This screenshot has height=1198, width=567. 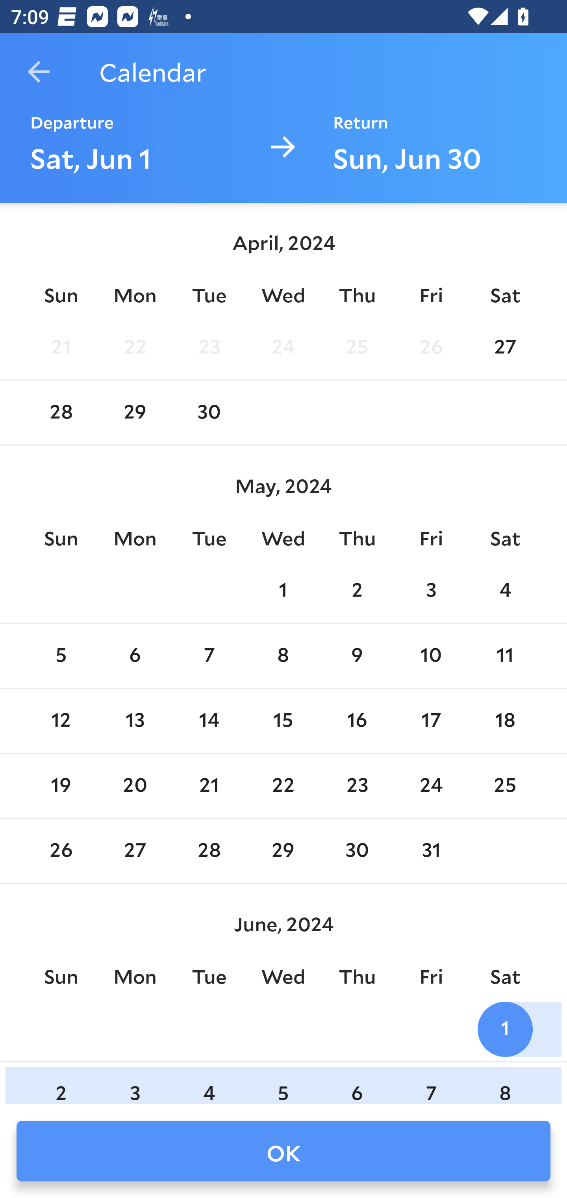 I want to click on 31, so click(x=431, y=852).